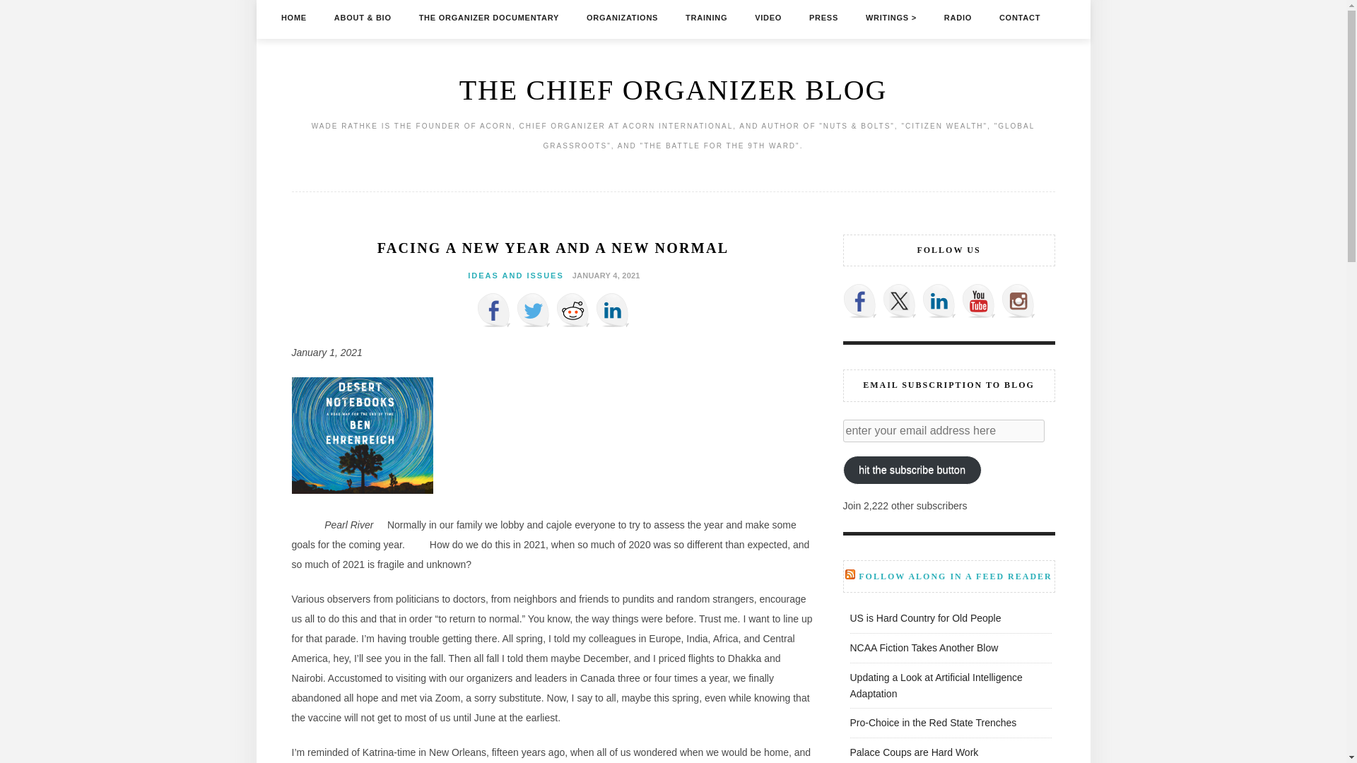  I want to click on Share on Twitter, so click(532, 309).